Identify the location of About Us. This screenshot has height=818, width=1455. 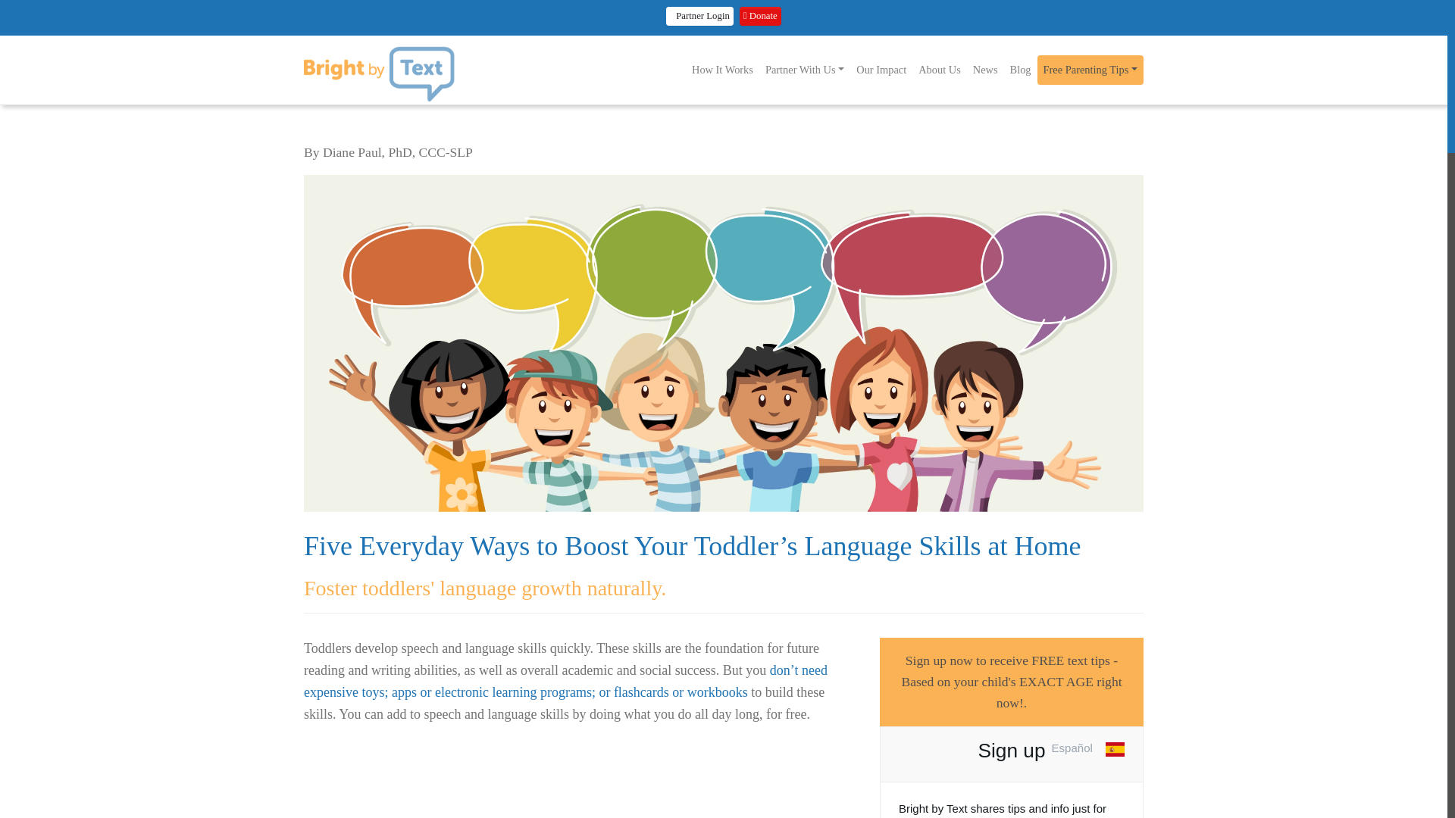
(940, 70).